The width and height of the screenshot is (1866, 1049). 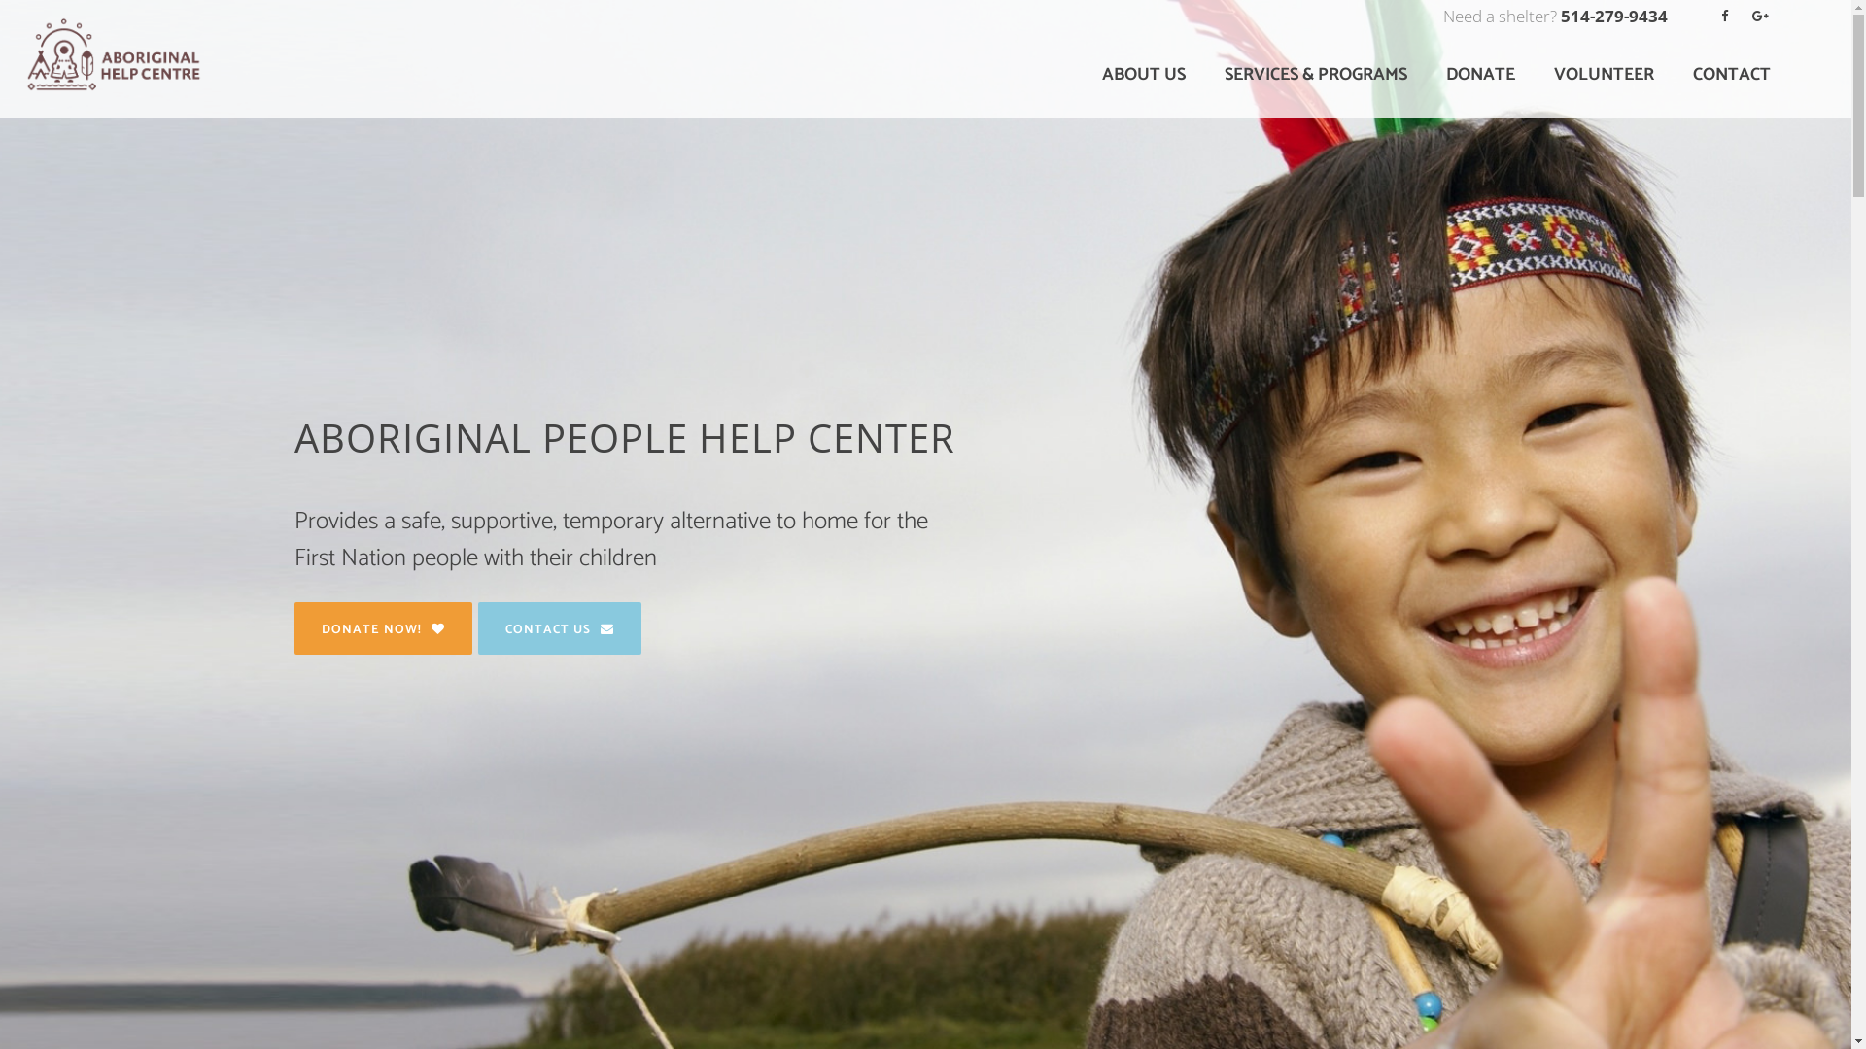 What do you see at coordinates (1604, 75) in the screenshot?
I see `VOLUNTEER` at bounding box center [1604, 75].